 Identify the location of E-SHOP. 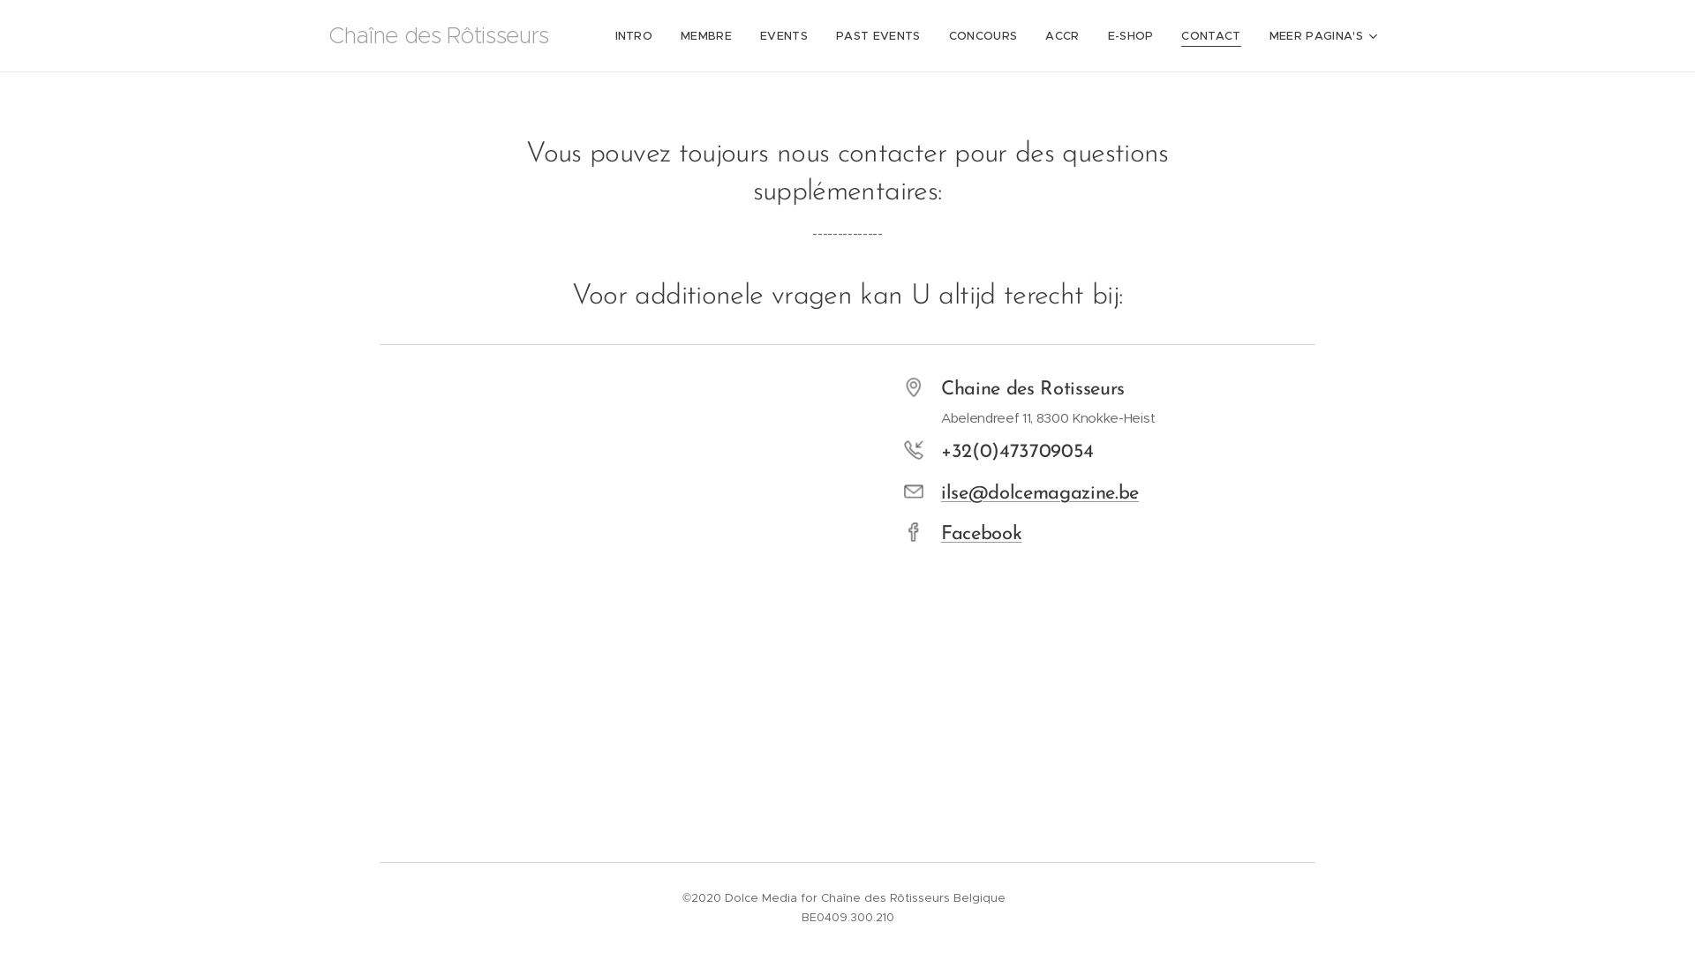
(1131, 36).